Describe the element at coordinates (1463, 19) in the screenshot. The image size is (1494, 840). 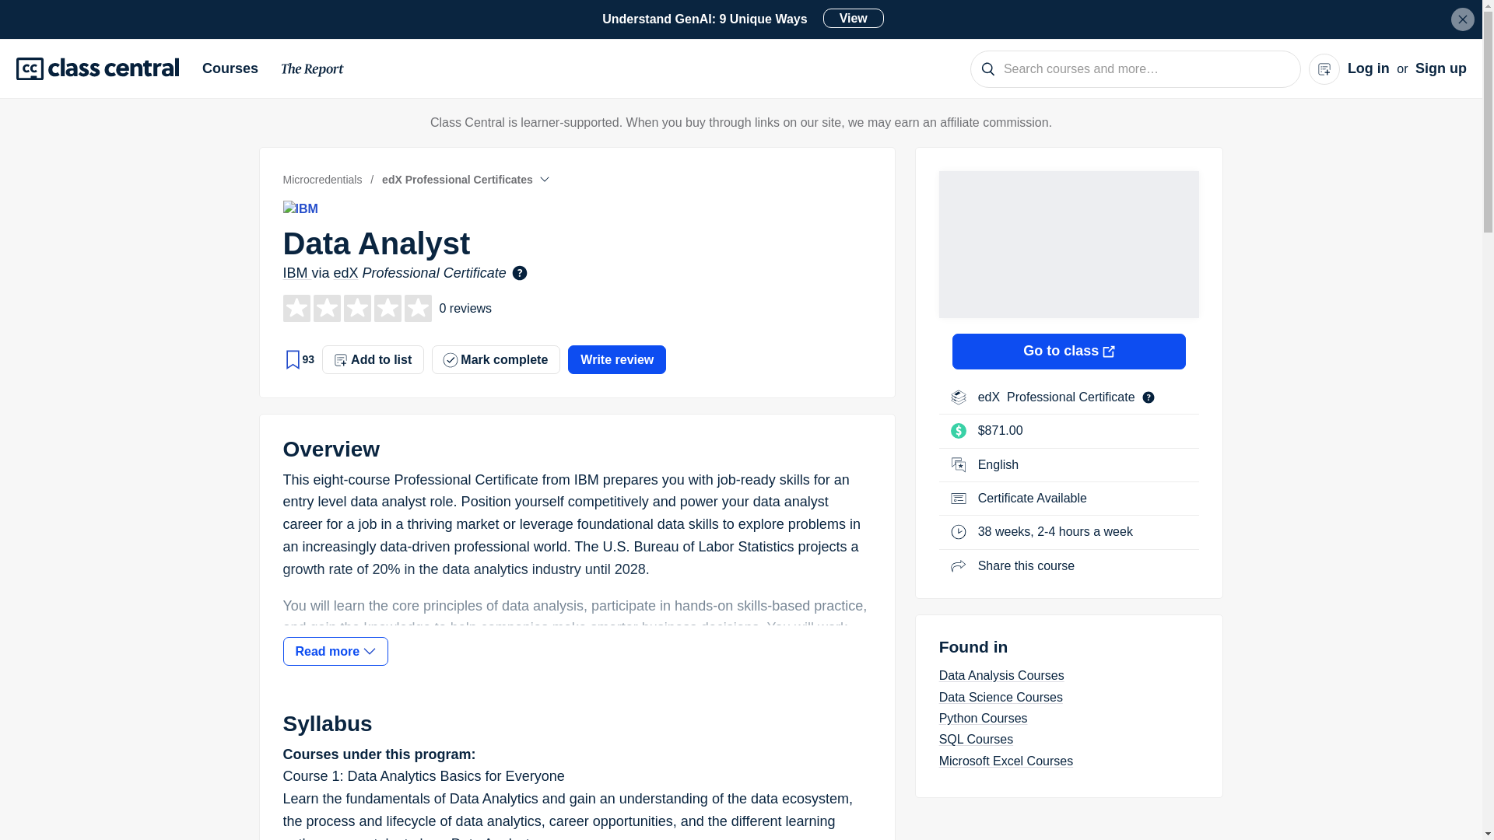
I see `Close` at that location.